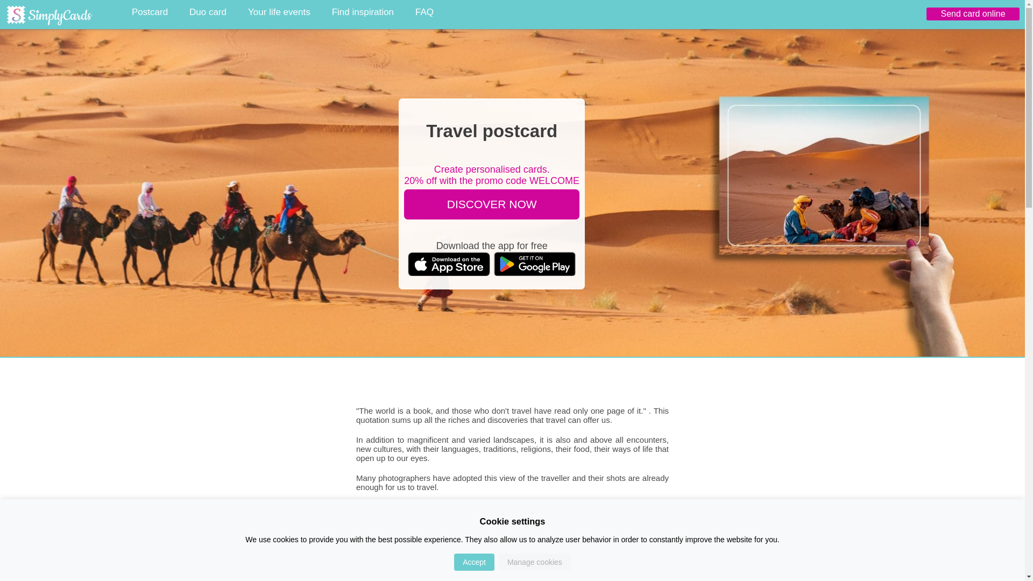 This screenshot has height=581, width=1033. I want to click on Your life events, so click(279, 12).